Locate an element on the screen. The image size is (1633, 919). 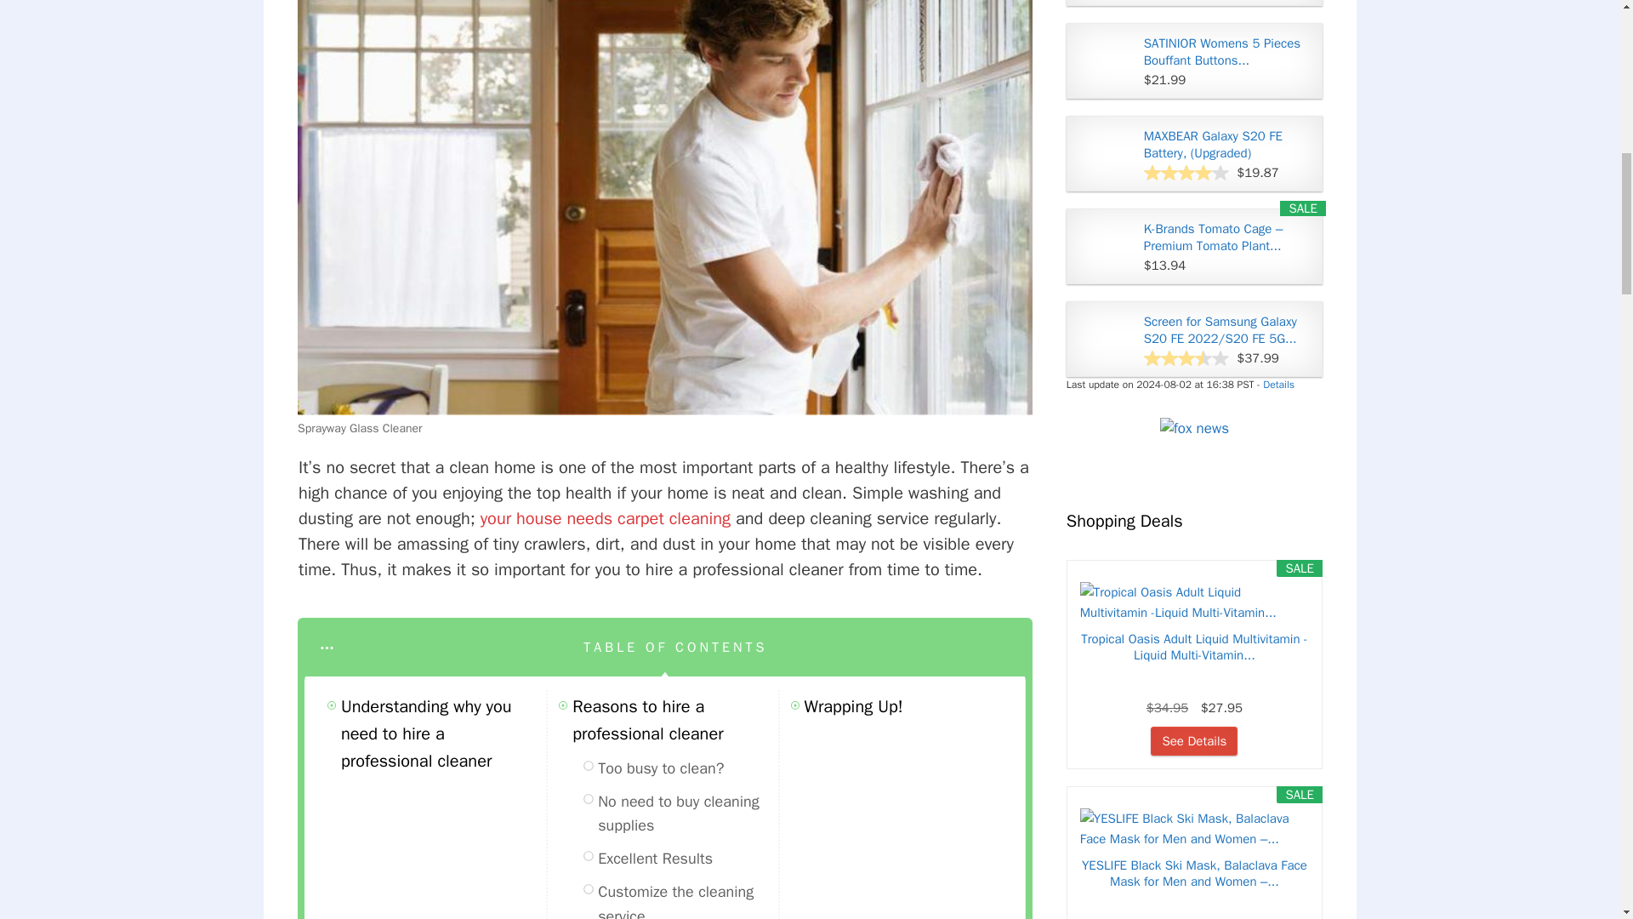
Excellent Results is located at coordinates (655, 858).